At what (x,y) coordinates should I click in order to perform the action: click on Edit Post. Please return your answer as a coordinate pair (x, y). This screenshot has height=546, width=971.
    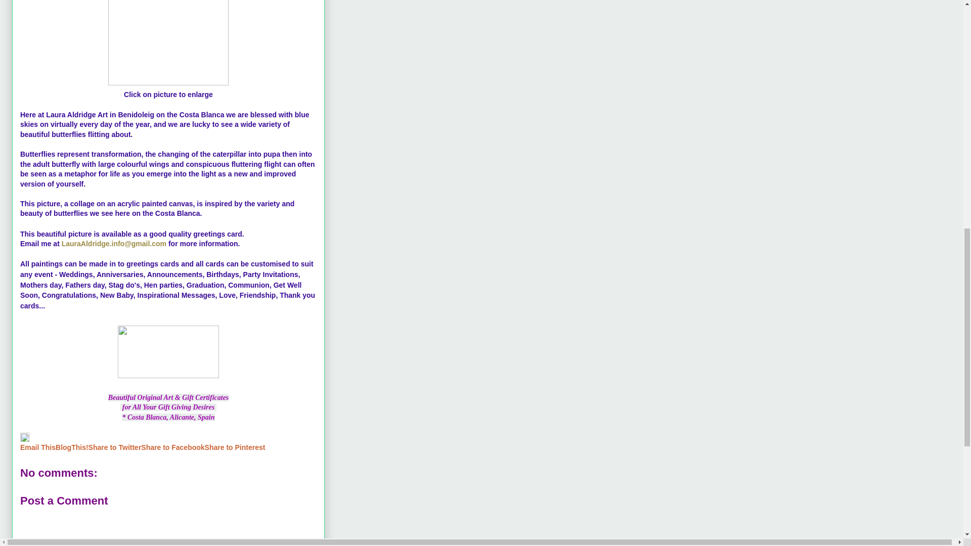
    Looking at the image, I should click on (24, 439).